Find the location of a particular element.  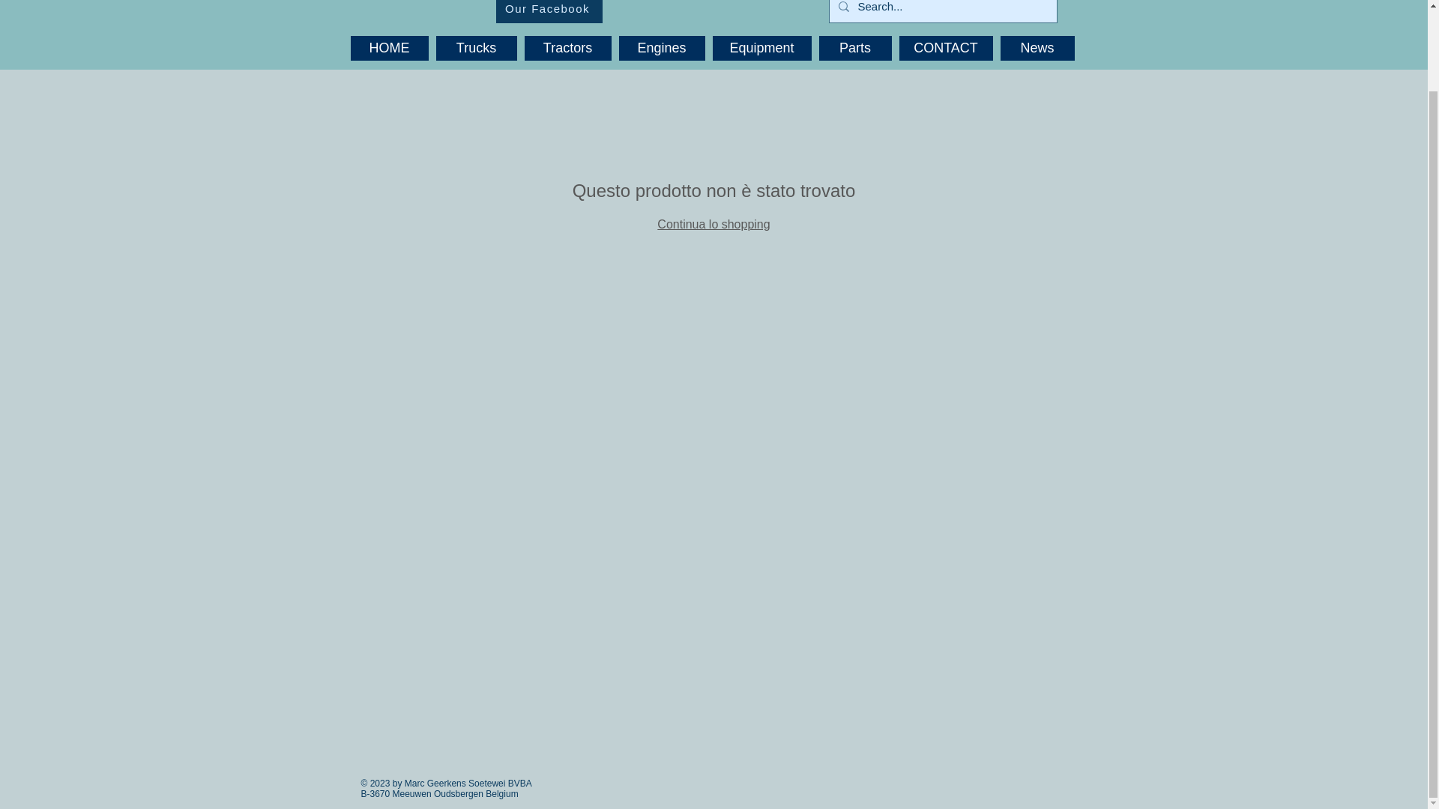

Parts is located at coordinates (854, 48).